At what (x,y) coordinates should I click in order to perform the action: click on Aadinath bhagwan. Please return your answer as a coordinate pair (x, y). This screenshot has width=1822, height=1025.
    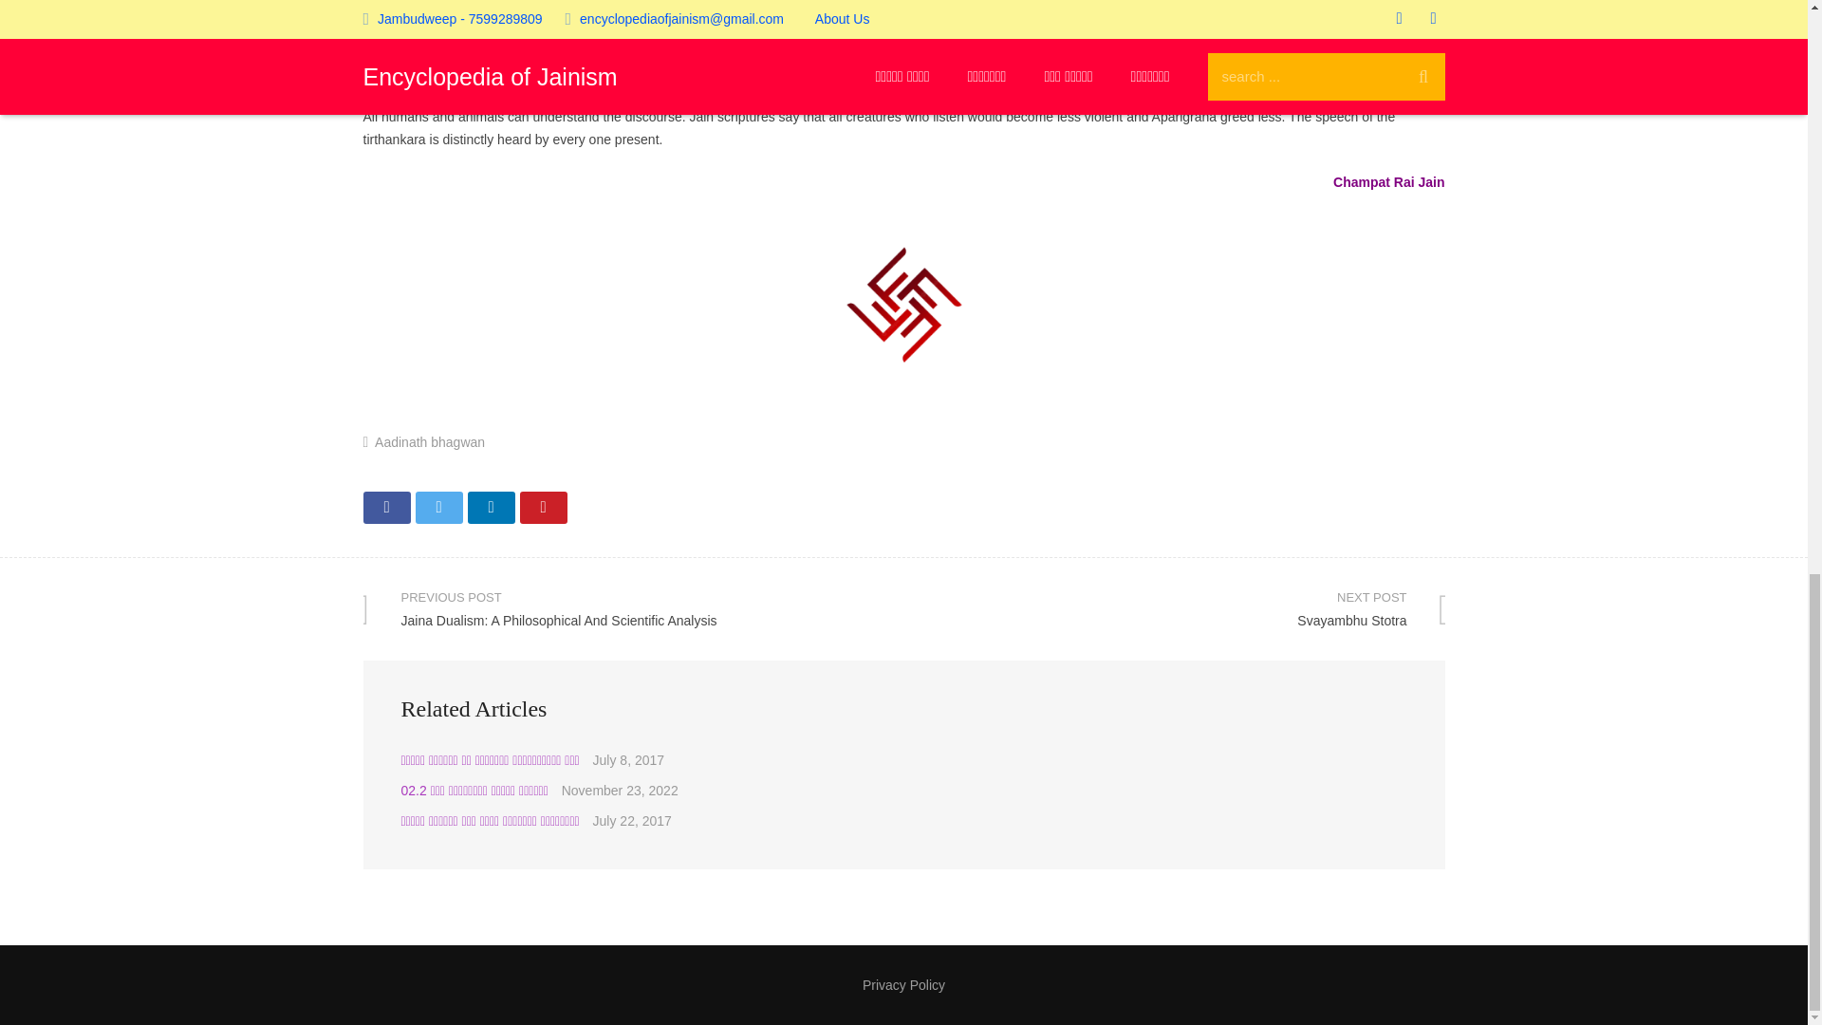
    Looking at the image, I should click on (490, 507).